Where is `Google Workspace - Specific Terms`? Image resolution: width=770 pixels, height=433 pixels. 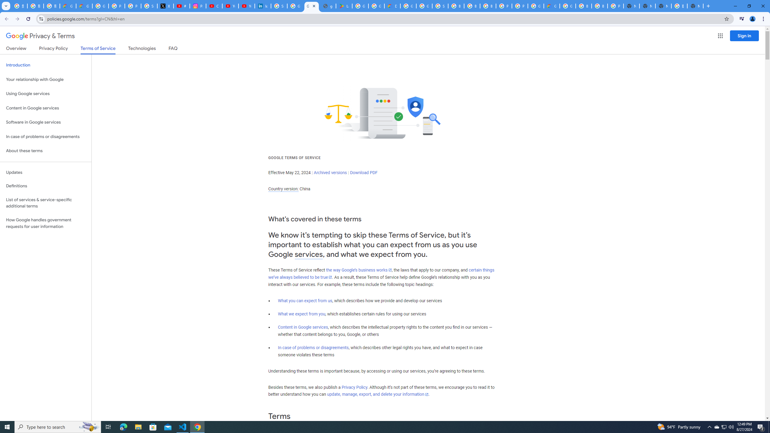 Google Workspace - Specific Terms is located at coordinates (377, 6).